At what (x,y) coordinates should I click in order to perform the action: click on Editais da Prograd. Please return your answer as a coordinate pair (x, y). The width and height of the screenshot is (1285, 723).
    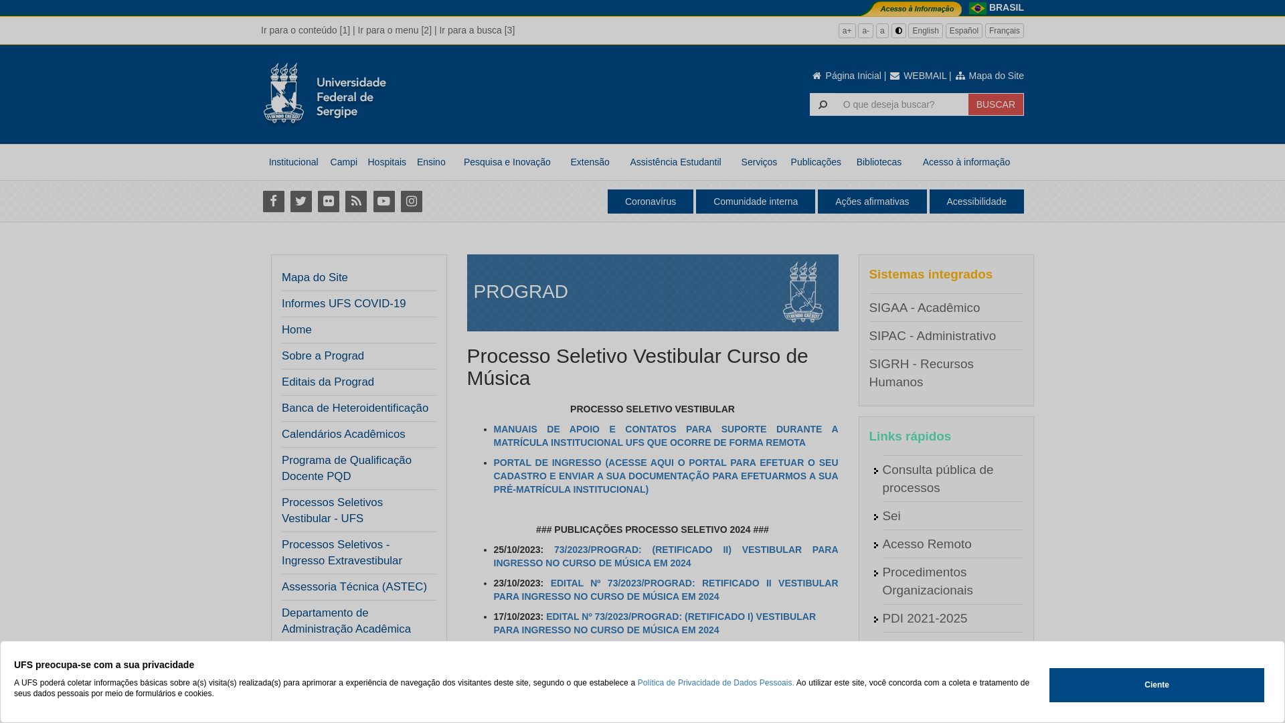
    Looking at the image, I should click on (355, 382).